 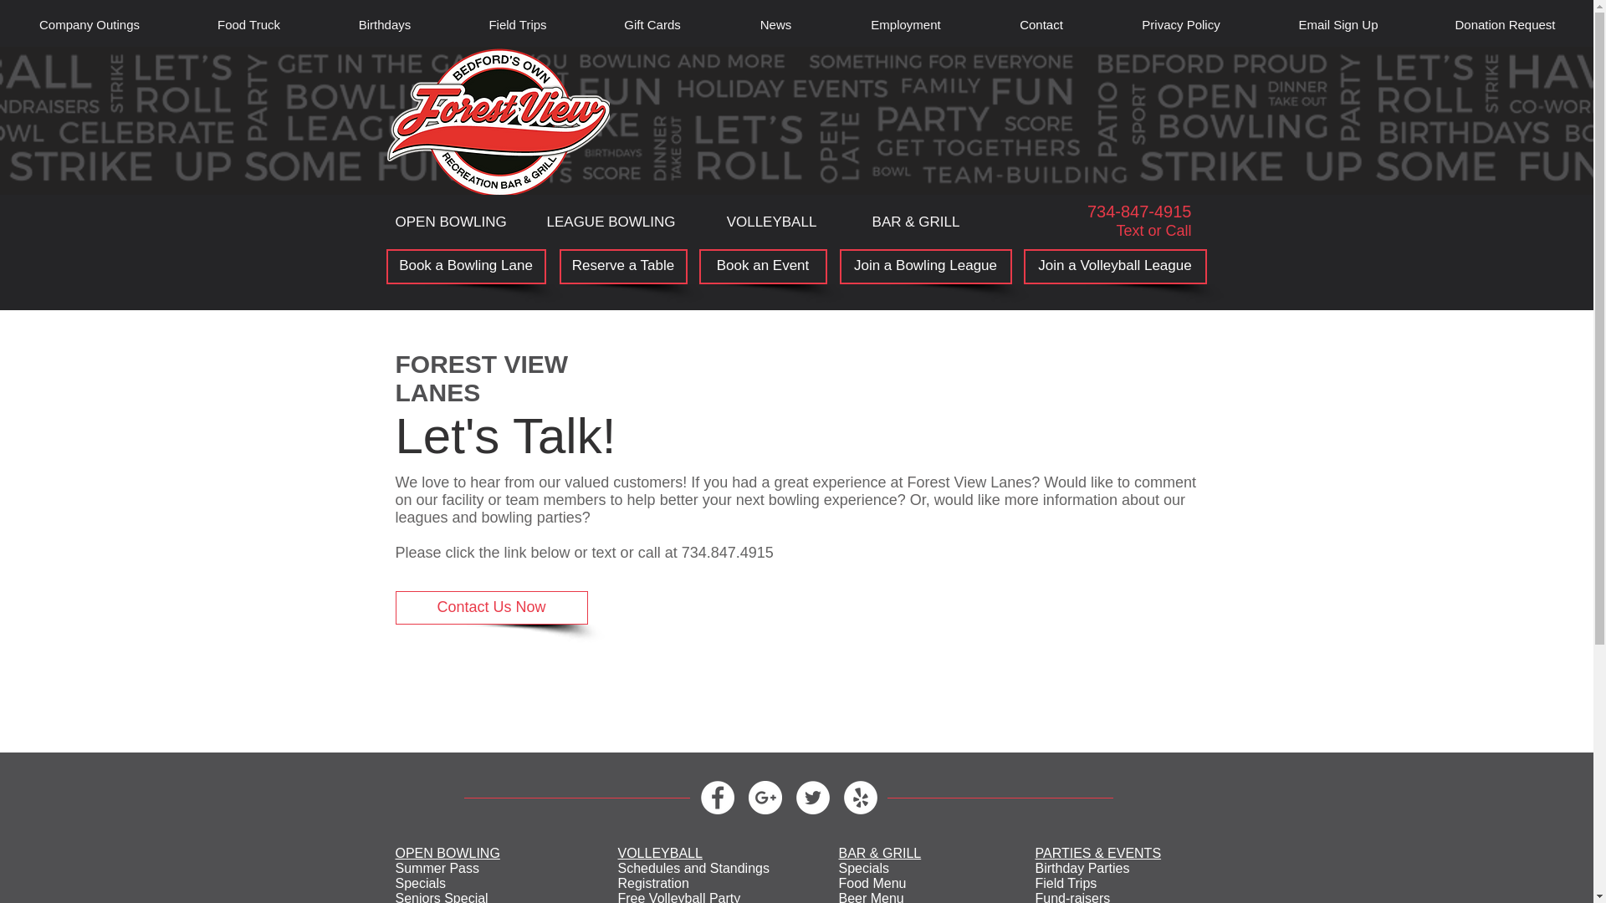 I want to click on VOLLEYBALL, so click(x=659, y=853).